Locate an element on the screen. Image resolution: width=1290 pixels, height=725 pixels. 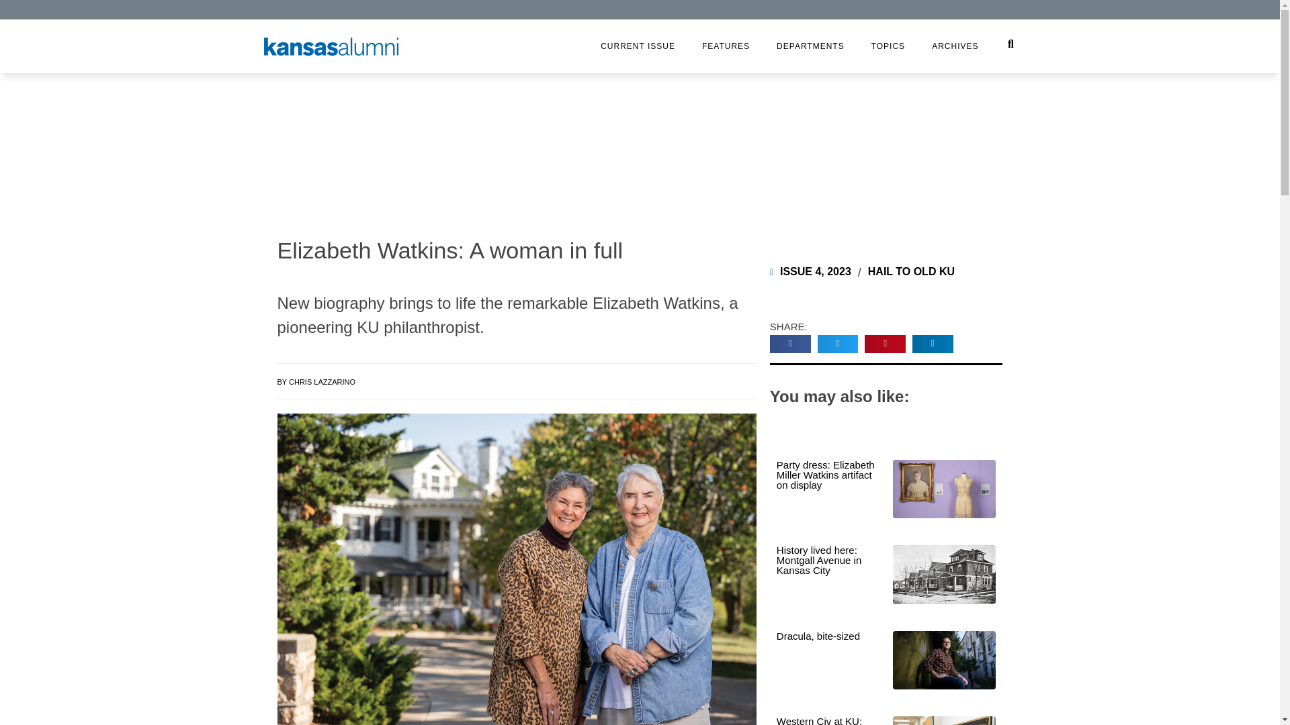
DEPARTMENTS is located at coordinates (810, 46).